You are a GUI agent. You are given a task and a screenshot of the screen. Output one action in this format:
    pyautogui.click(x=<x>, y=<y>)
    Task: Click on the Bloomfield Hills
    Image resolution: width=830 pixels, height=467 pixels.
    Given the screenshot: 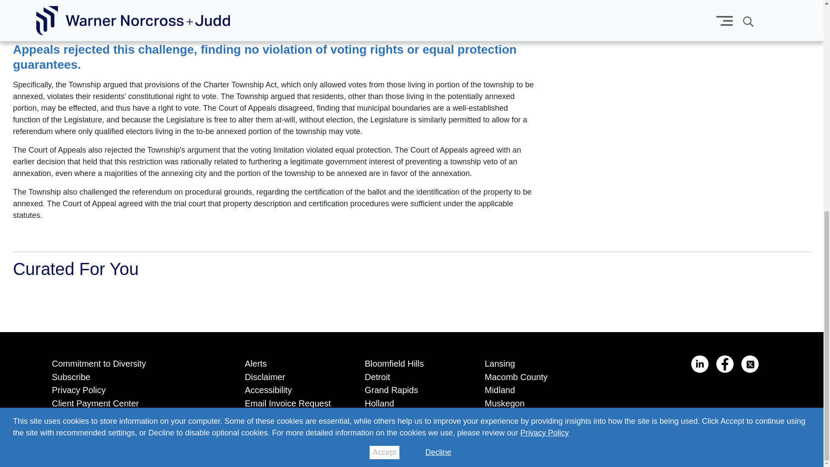 What is the action you would take?
    pyautogui.click(x=412, y=362)
    